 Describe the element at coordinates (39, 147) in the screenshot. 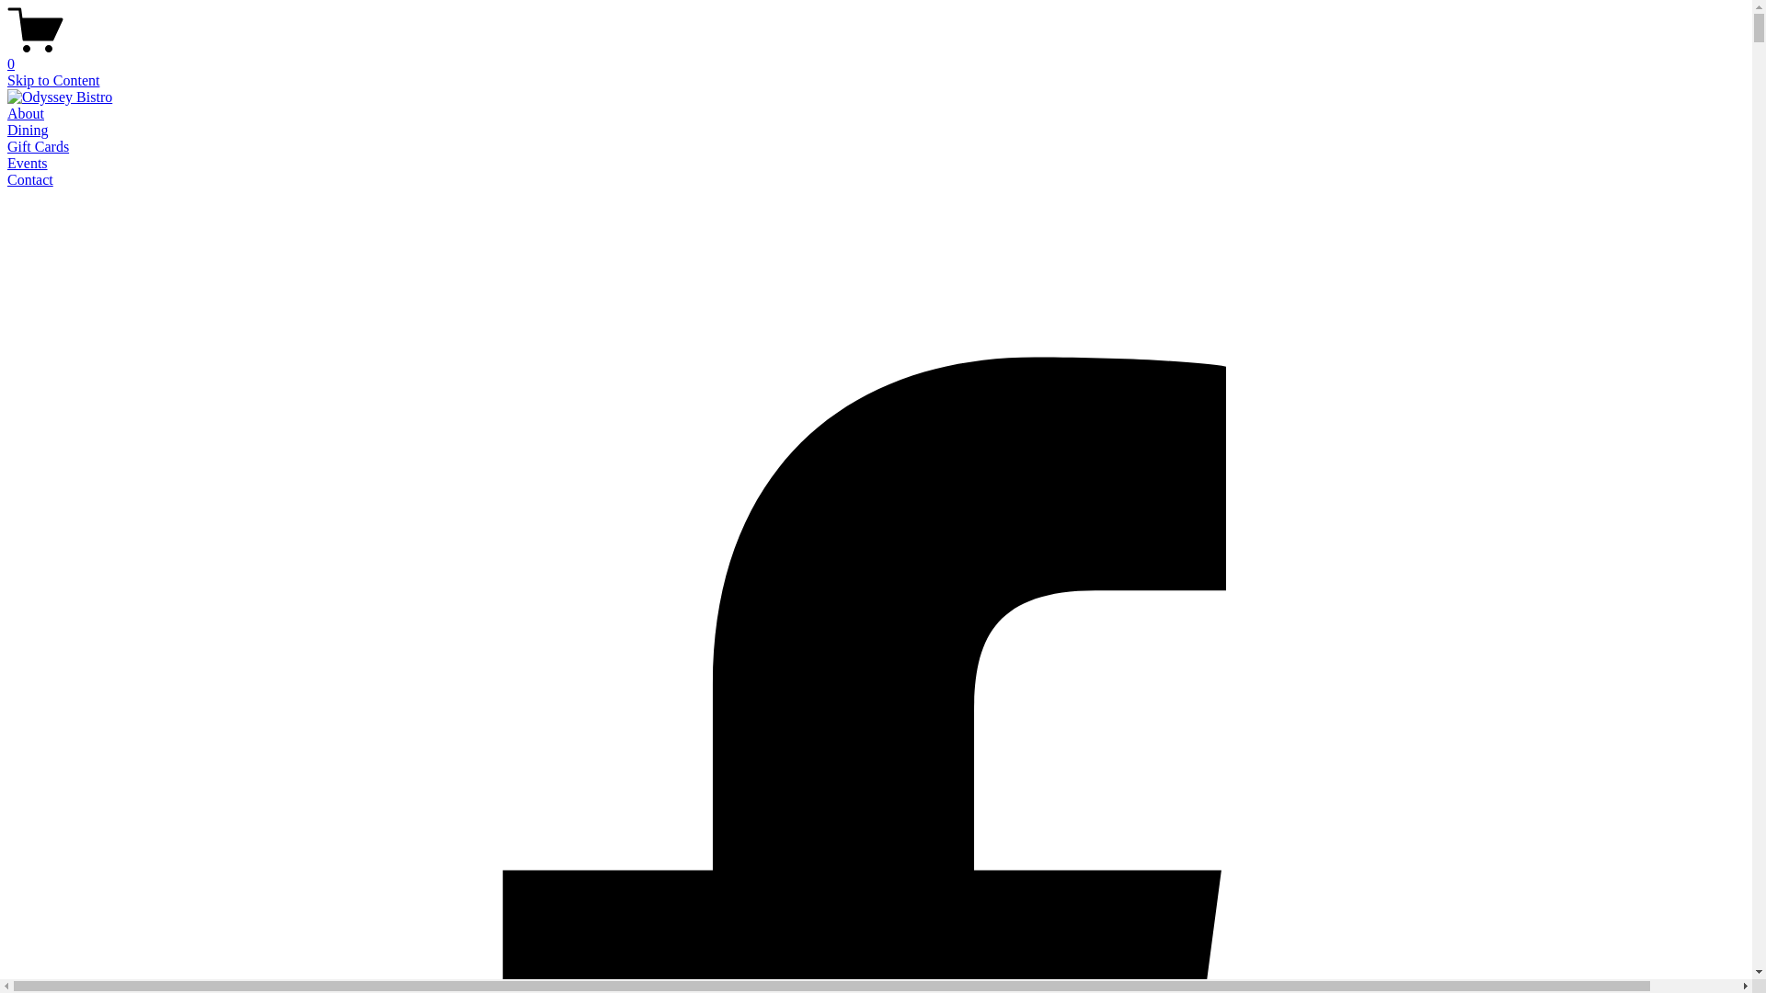

I see `Gift Cards` at that location.